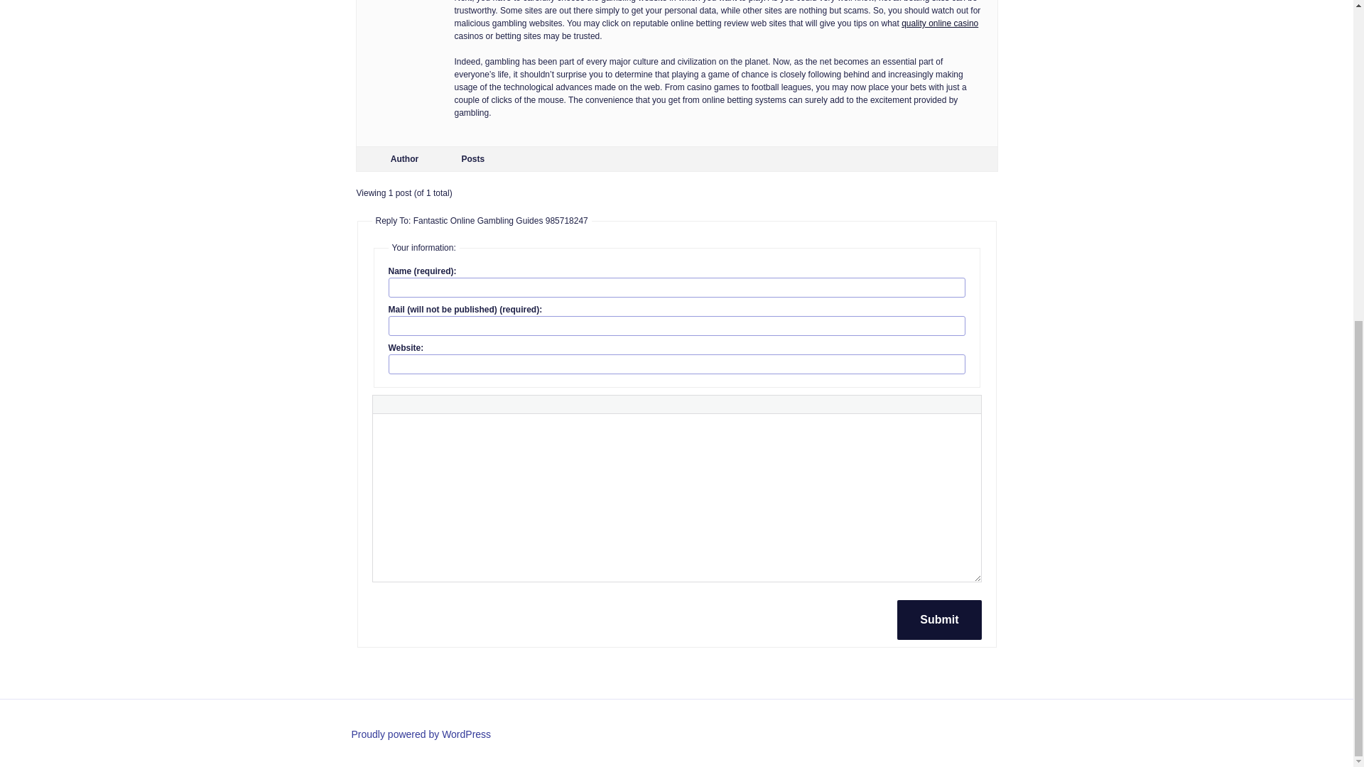  I want to click on code, so click(612, 400).